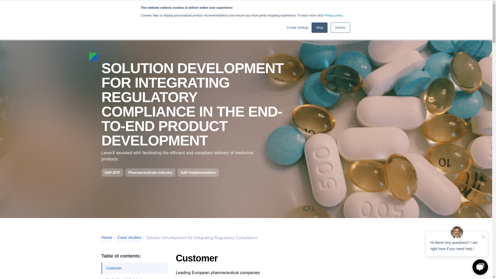 The image size is (496, 279). I want to click on Decline, so click(340, 28).